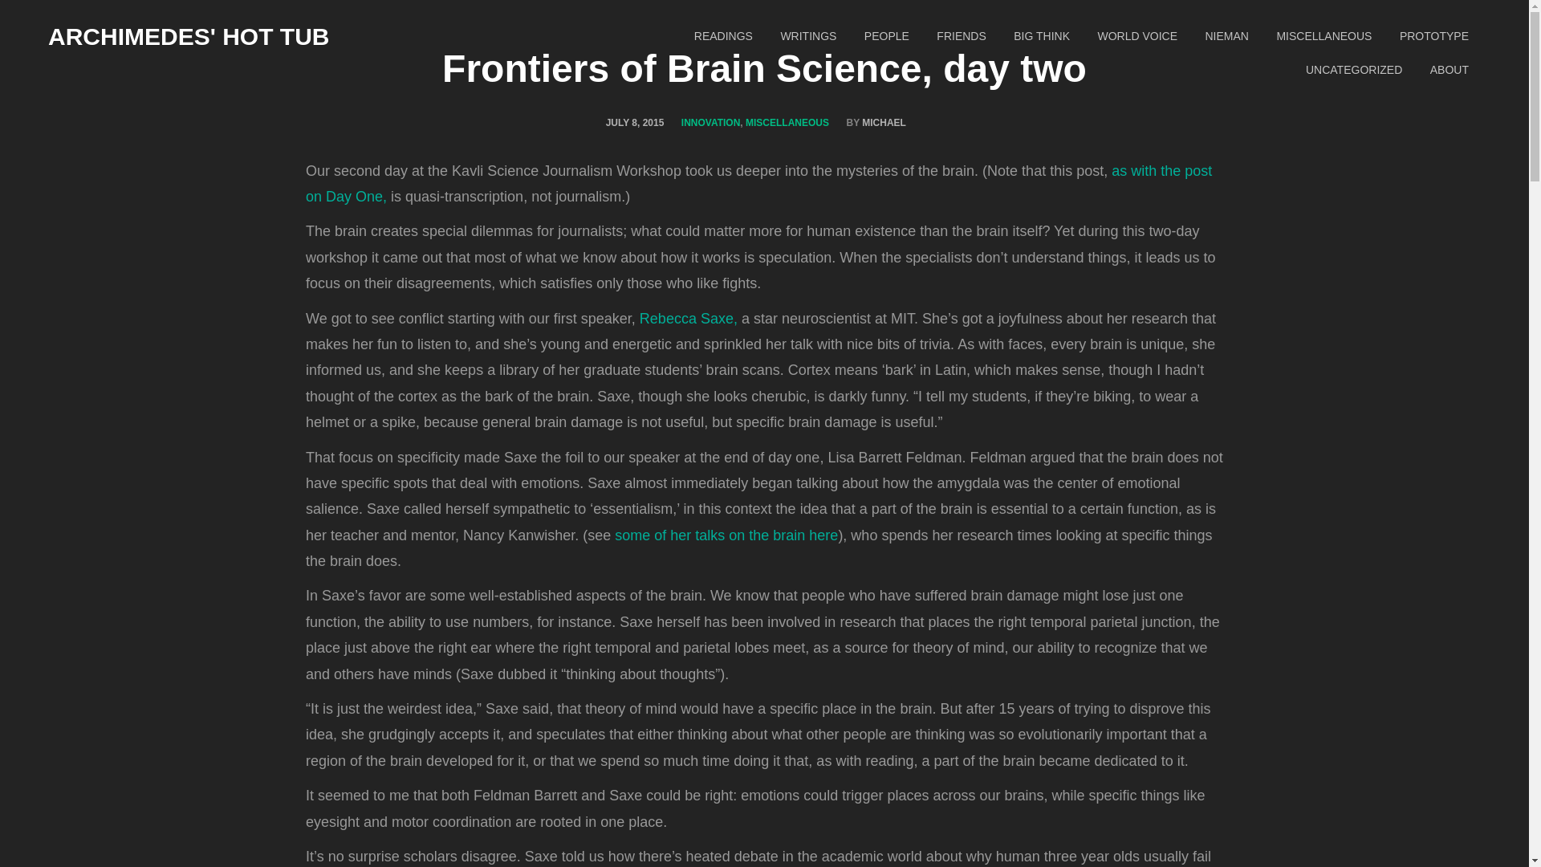 The height and width of the screenshot is (867, 1541). I want to click on WORLD VOICE, so click(1136, 36).